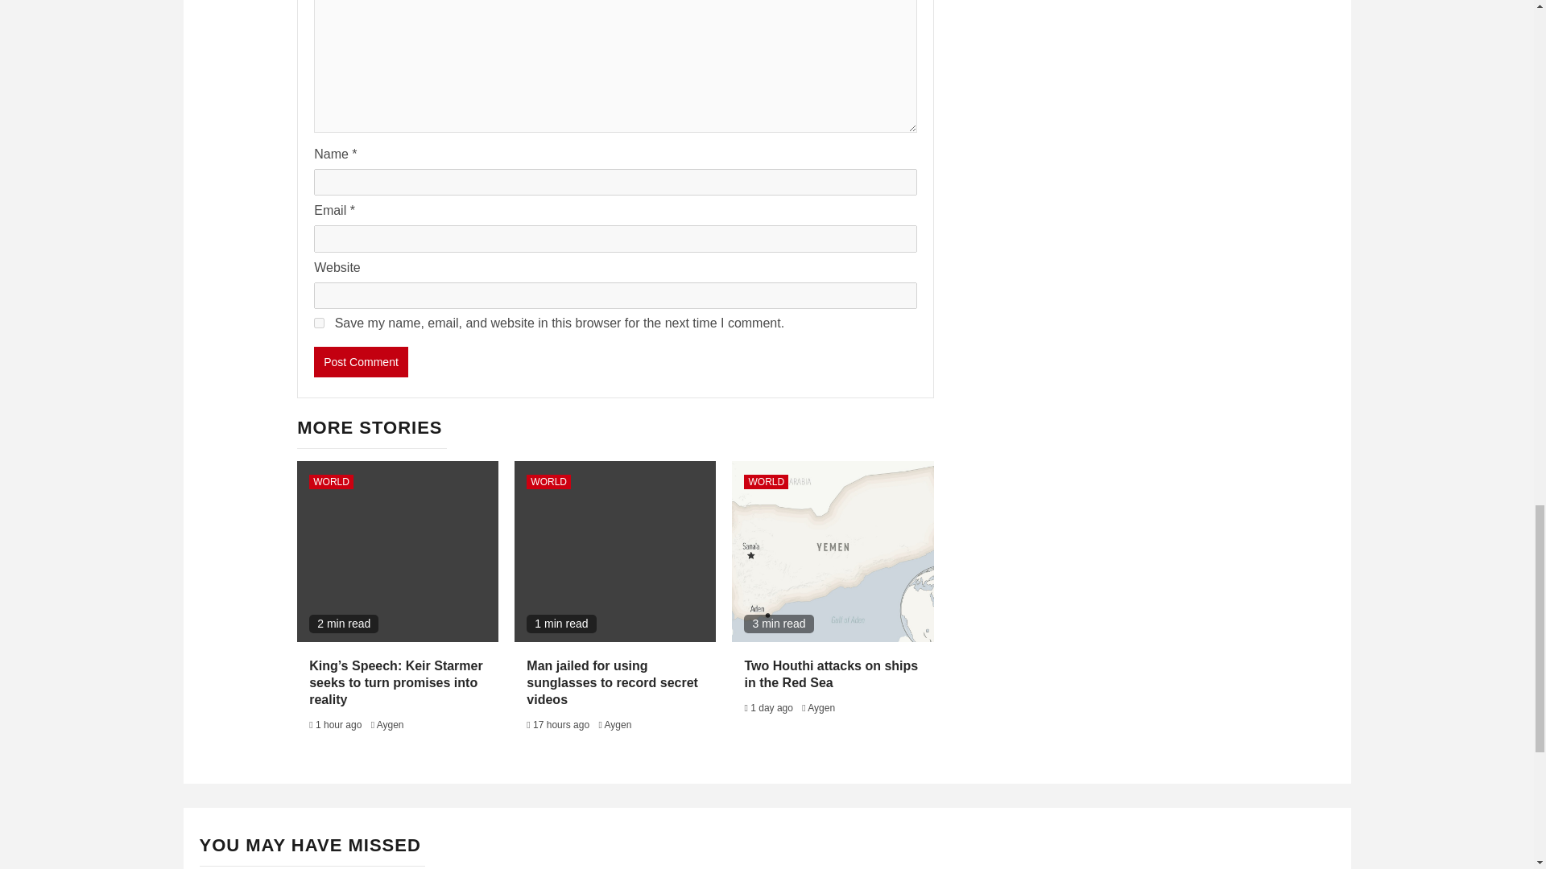  Describe the element at coordinates (766, 481) in the screenshot. I see `WORLD` at that location.